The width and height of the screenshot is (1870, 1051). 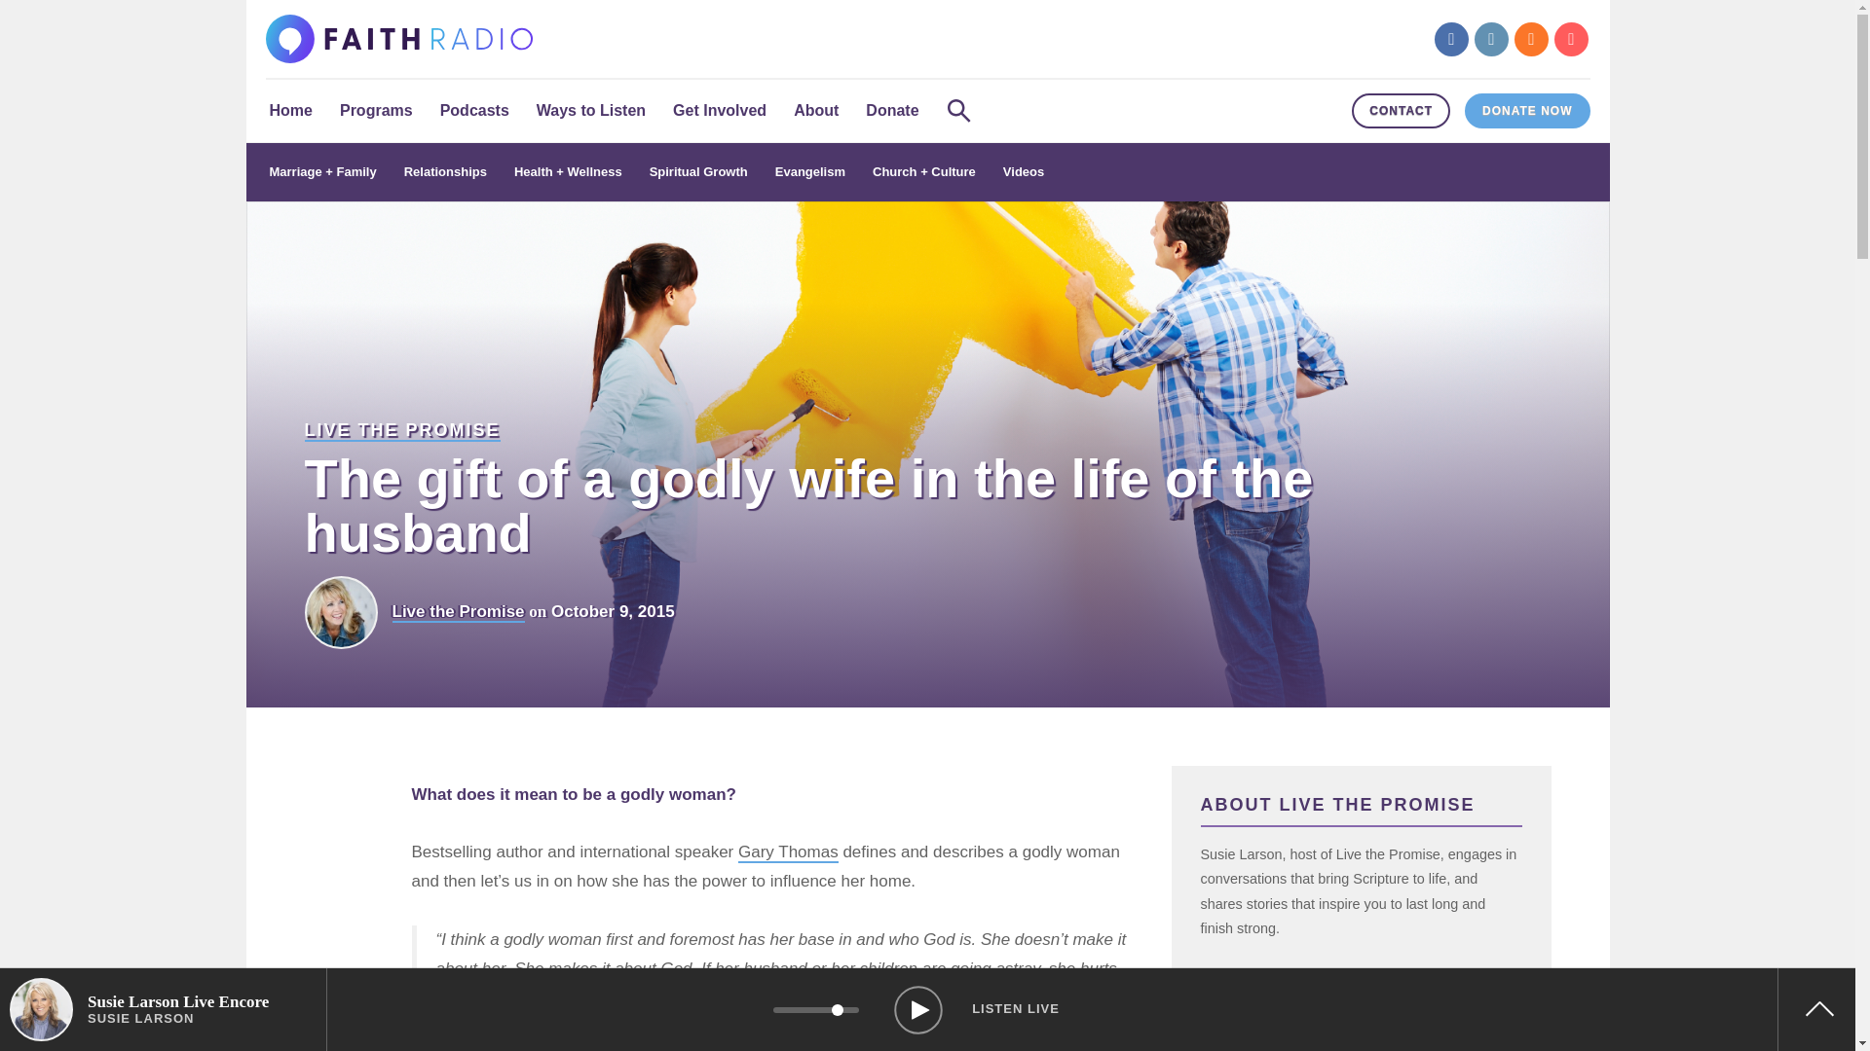 I want to click on CONTACT, so click(x=1401, y=111).